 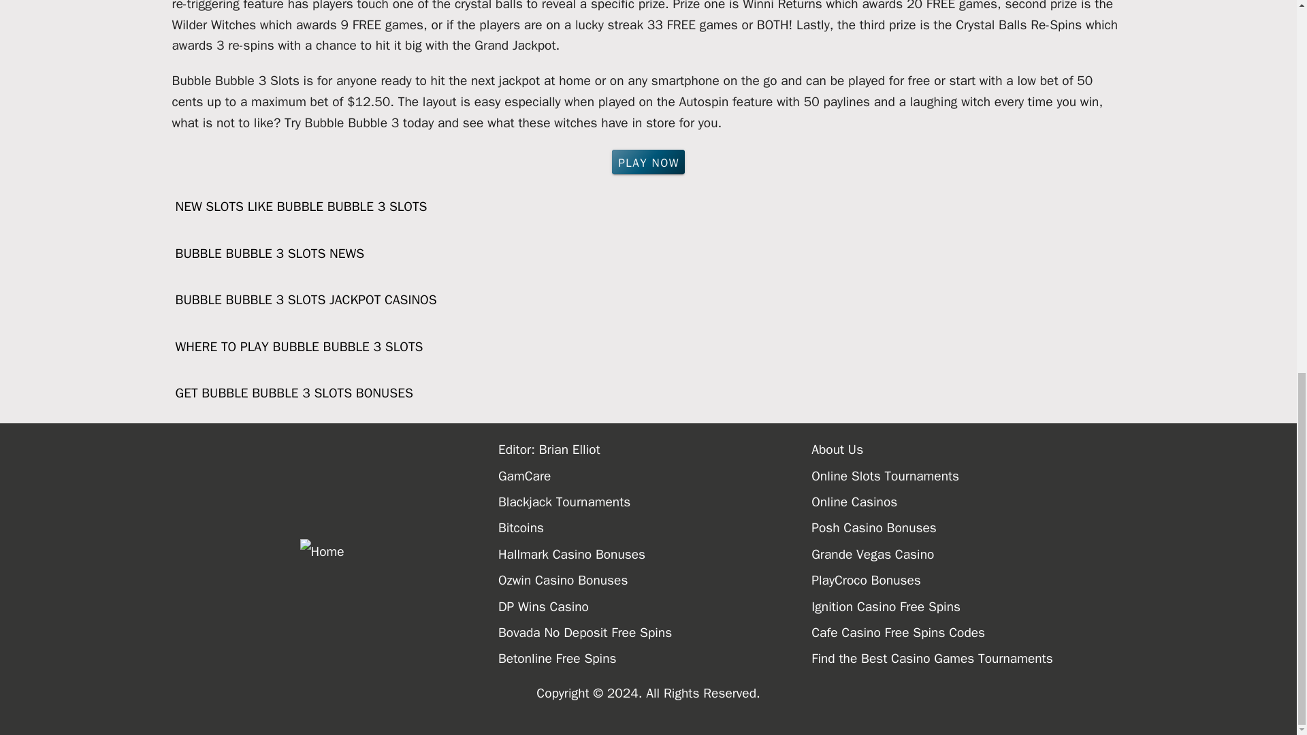 I want to click on PlayCroco Bonuses, so click(x=968, y=580).